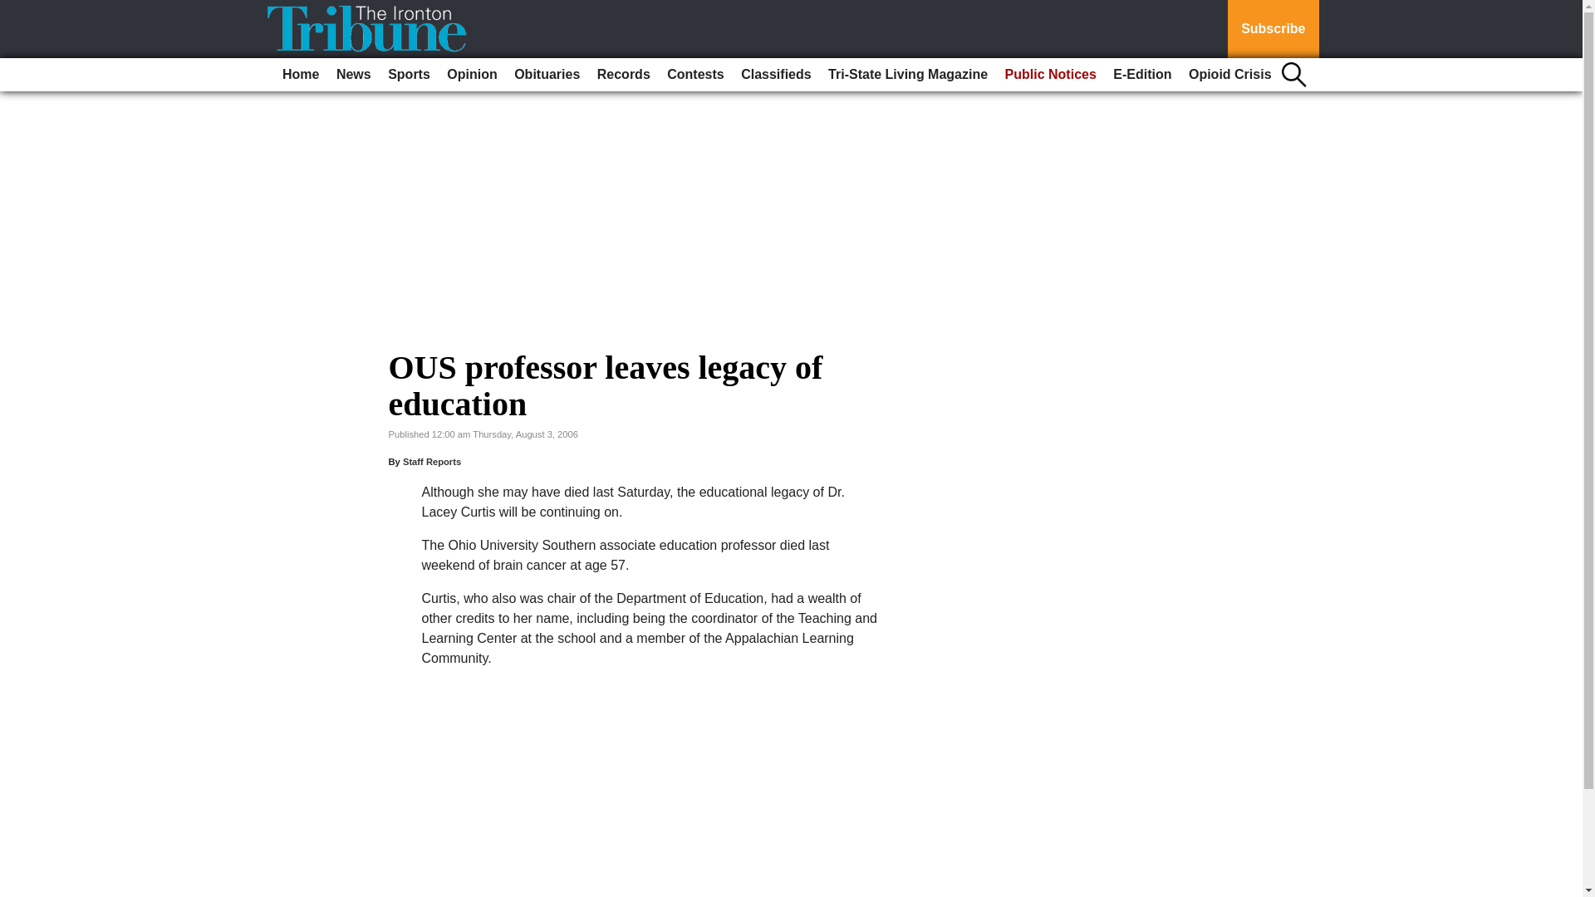  Describe the element at coordinates (1229, 75) in the screenshot. I see `Opioid Crisis` at that location.